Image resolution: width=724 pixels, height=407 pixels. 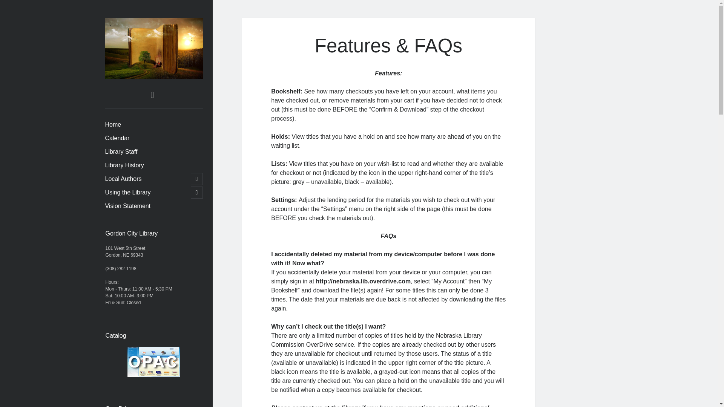 I want to click on Calendar, so click(x=117, y=138).